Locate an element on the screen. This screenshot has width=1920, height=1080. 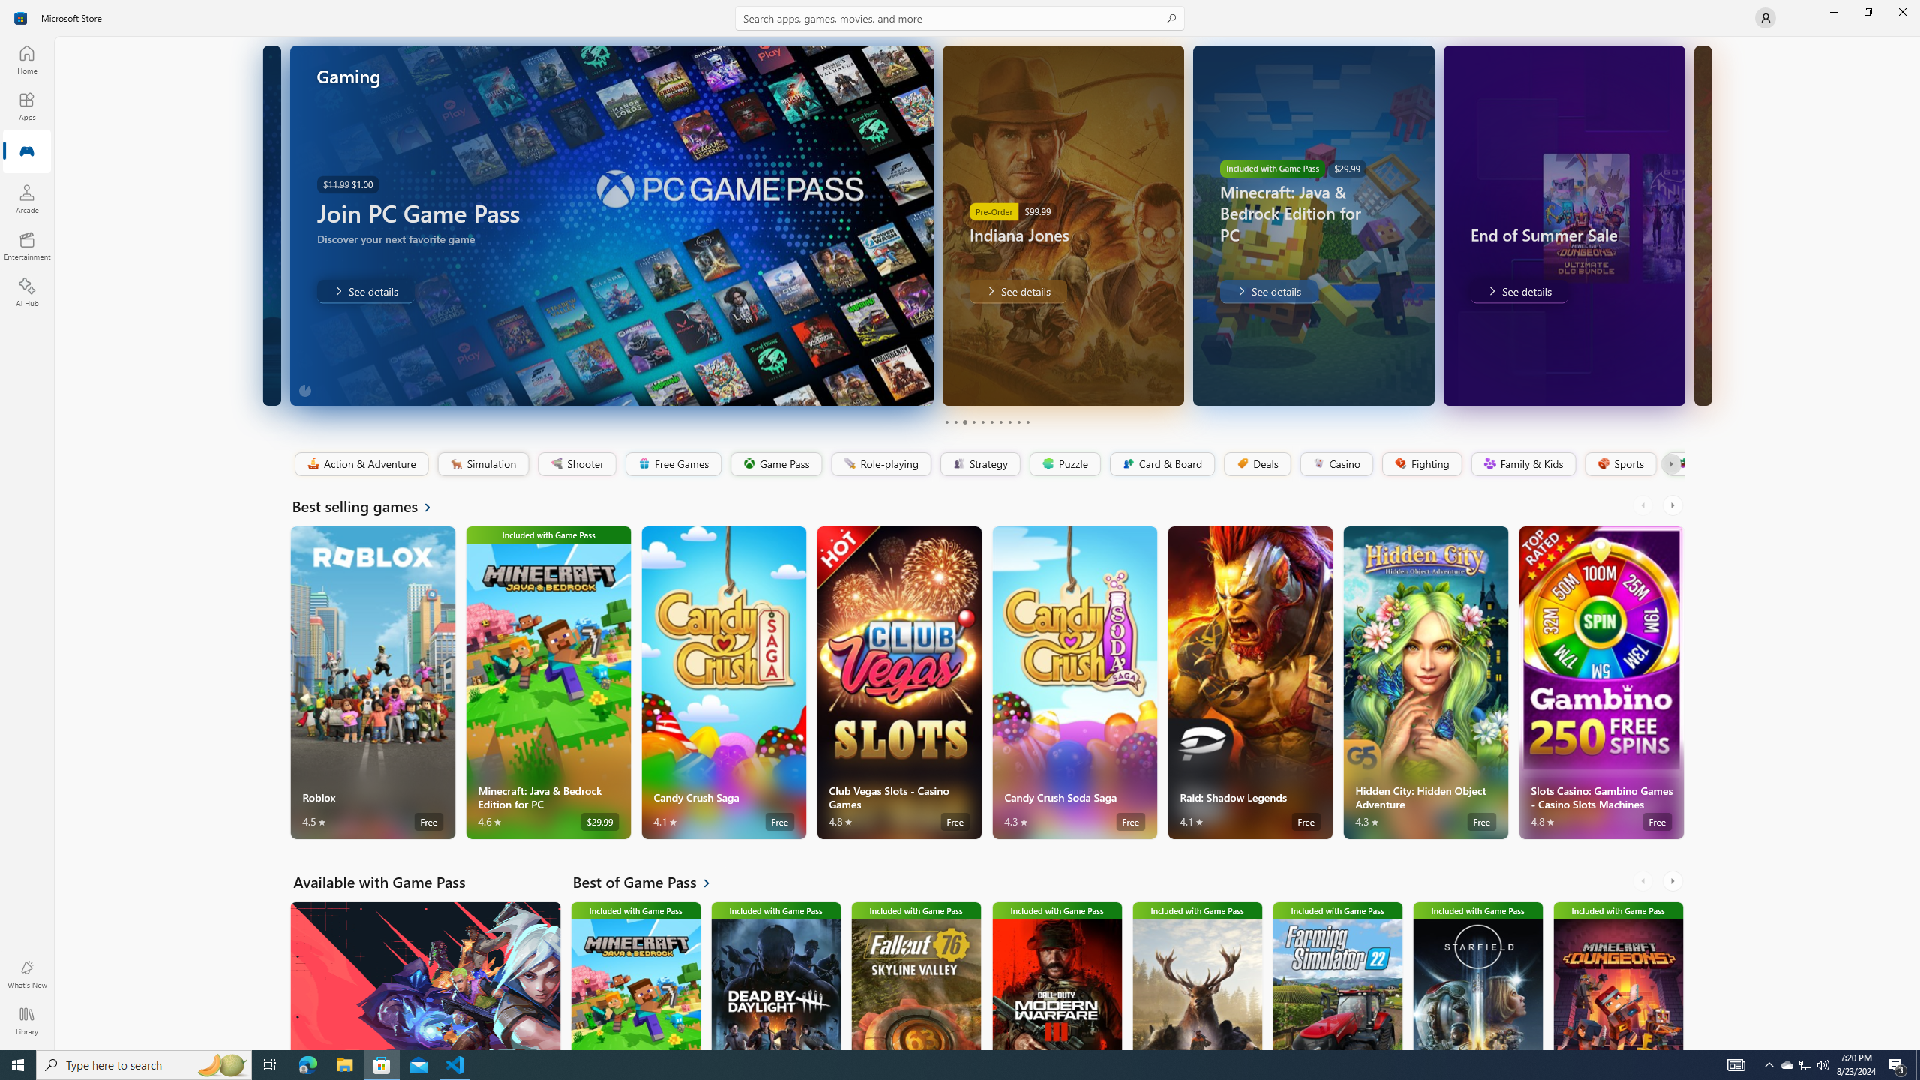
Page 6 is located at coordinates (991, 421).